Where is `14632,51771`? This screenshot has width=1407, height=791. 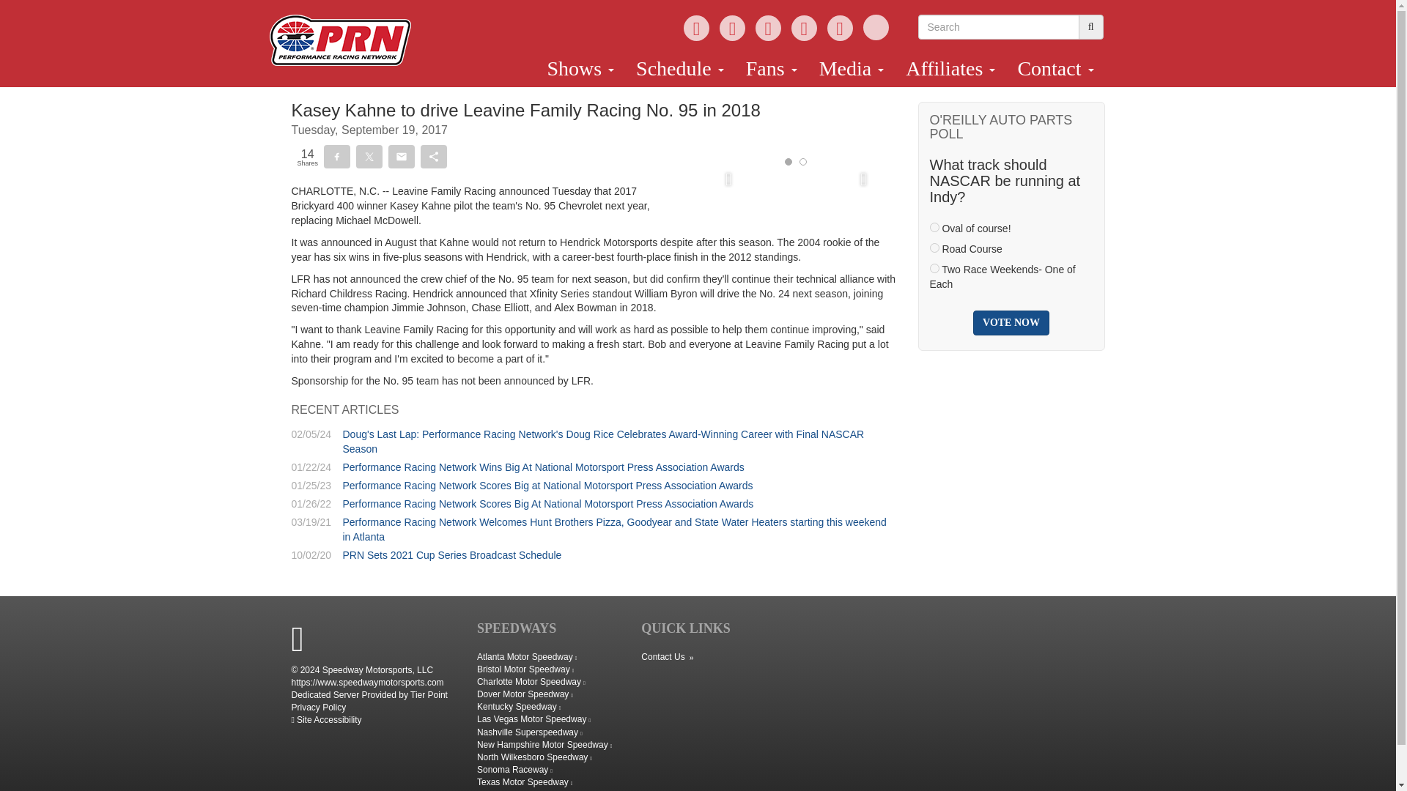
14632,51771 is located at coordinates (934, 227).